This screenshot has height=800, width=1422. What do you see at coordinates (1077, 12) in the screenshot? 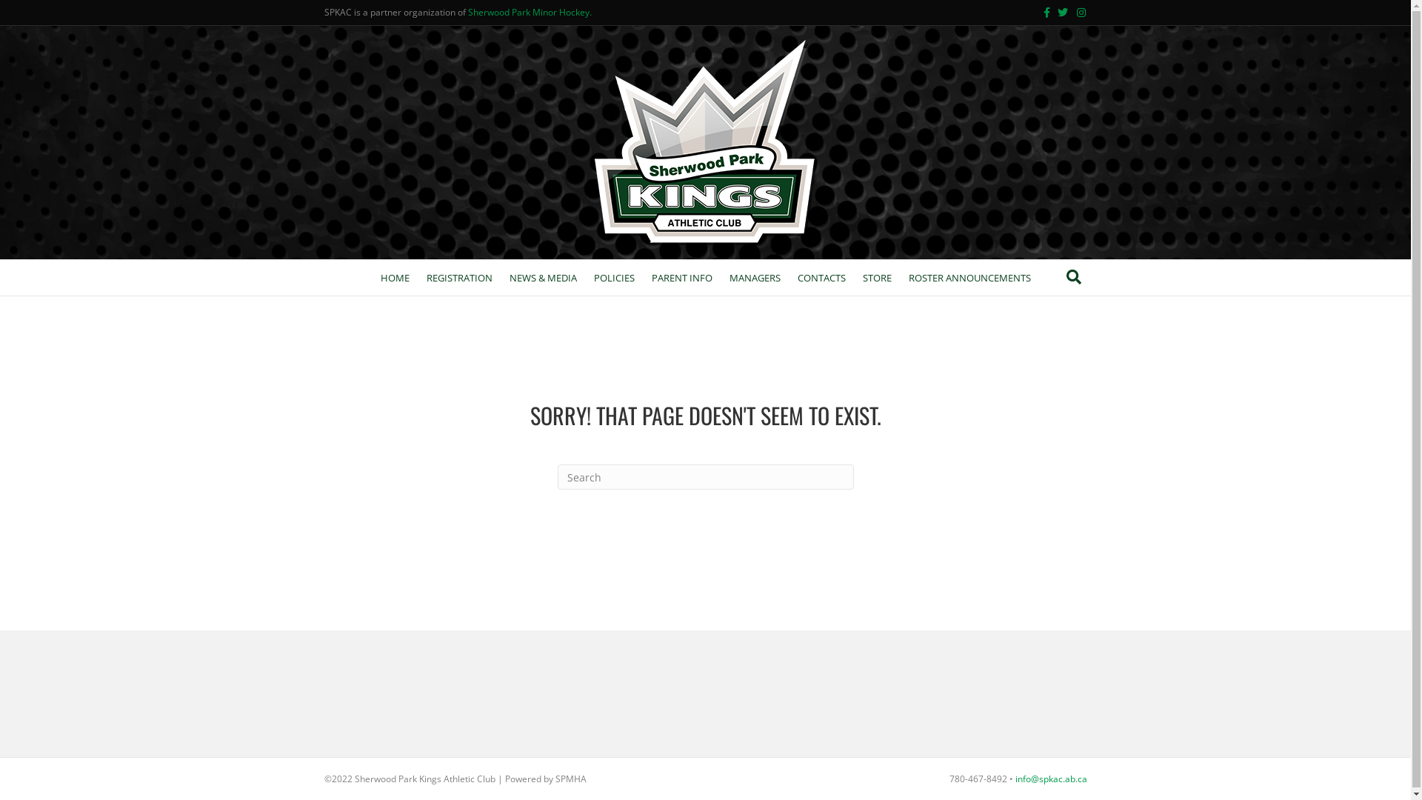
I see `Instagram` at bounding box center [1077, 12].